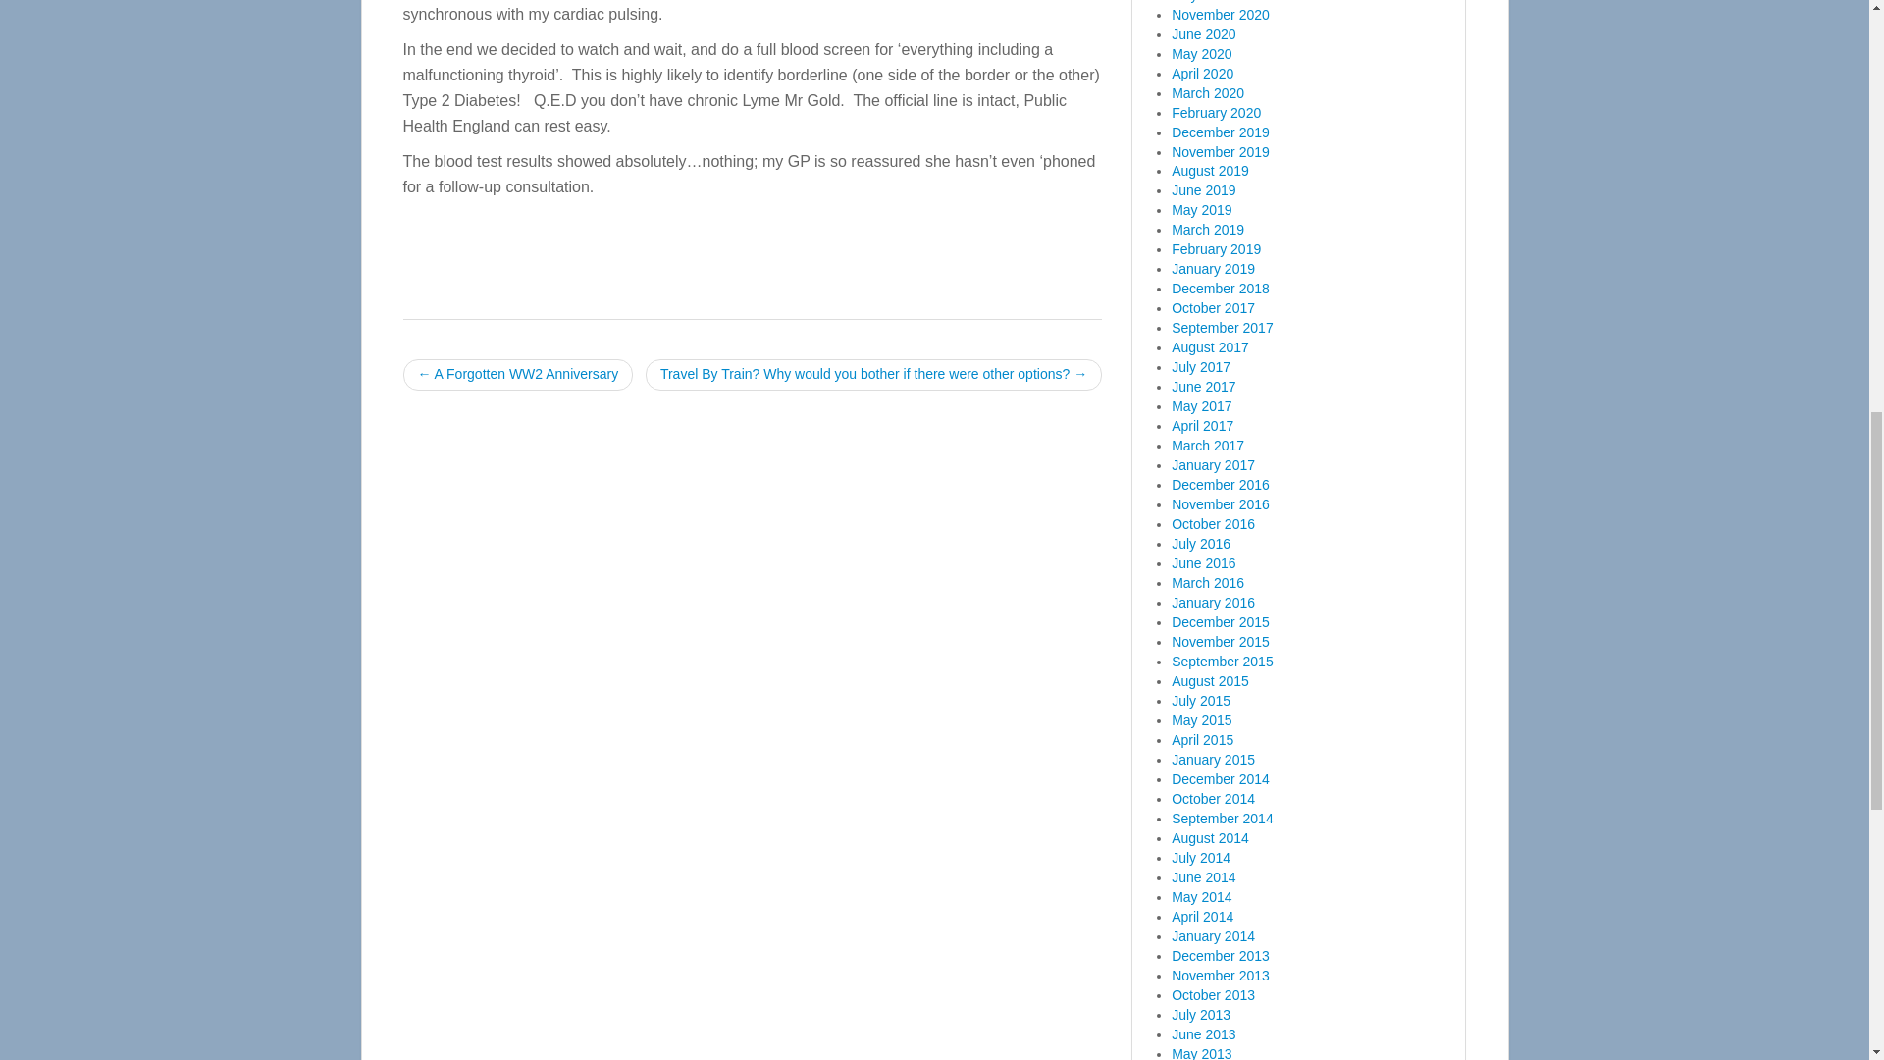  What do you see at coordinates (1221, 14) in the screenshot?
I see `November 2020` at bounding box center [1221, 14].